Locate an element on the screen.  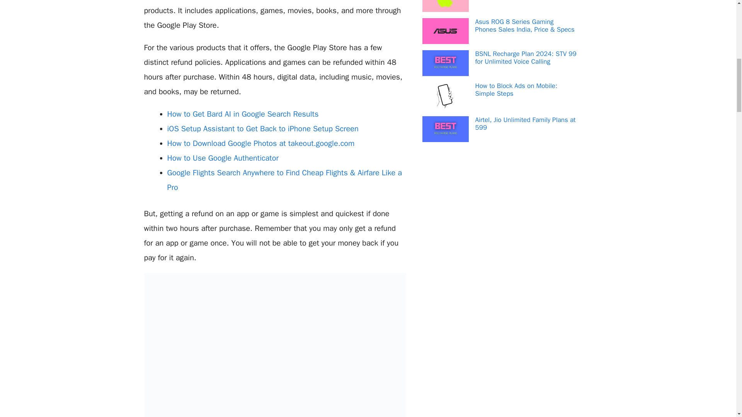
How to Get Bard AI in Google Search Results is located at coordinates (243, 114).